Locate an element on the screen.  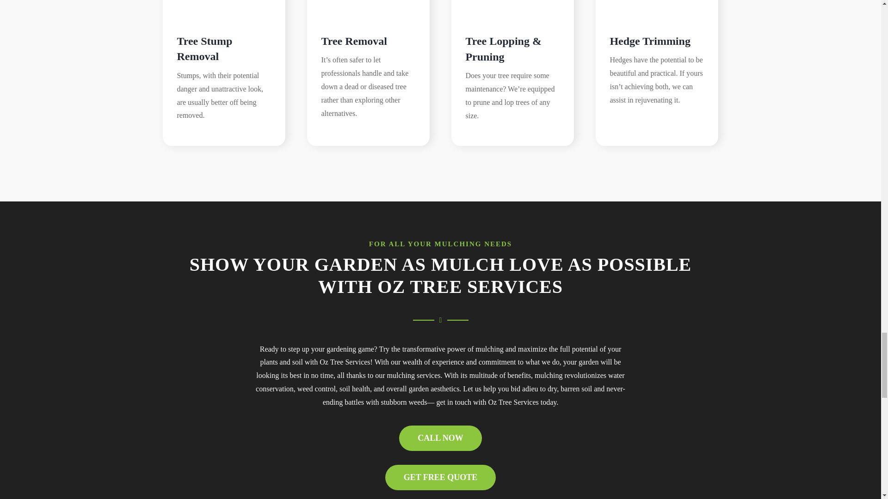
Hedge Trimming is located at coordinates (657, 7).